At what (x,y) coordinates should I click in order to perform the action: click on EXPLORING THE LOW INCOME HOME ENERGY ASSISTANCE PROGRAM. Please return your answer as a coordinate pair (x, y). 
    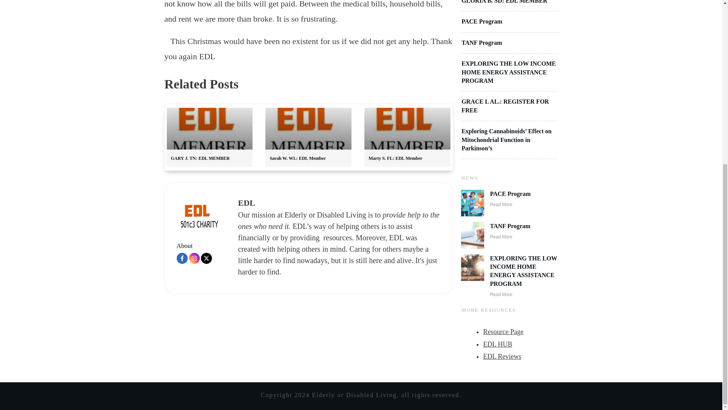
    Looking at the image, I should click on (524, 271).